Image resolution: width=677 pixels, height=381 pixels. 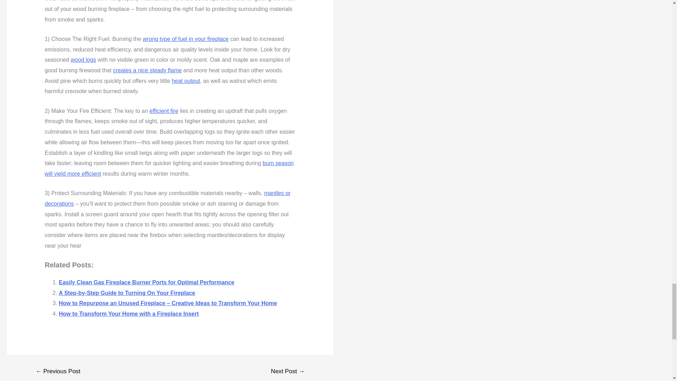 I want to click on heat output, so click(x=185, y=81).